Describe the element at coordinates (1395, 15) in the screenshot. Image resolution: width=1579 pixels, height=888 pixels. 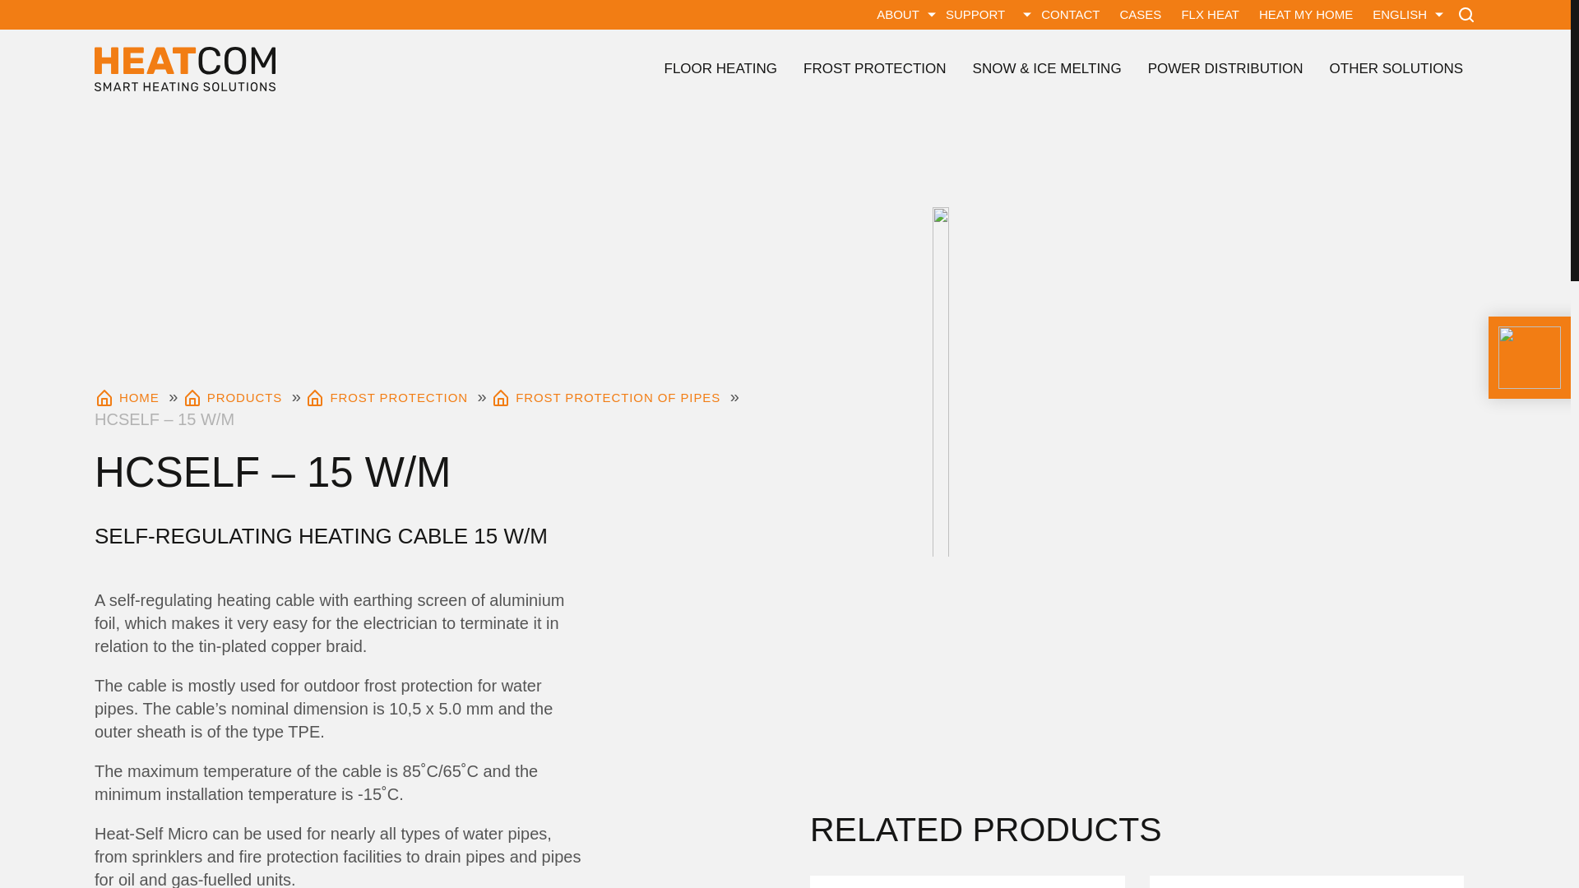
I see `ENGLISH` at that location.